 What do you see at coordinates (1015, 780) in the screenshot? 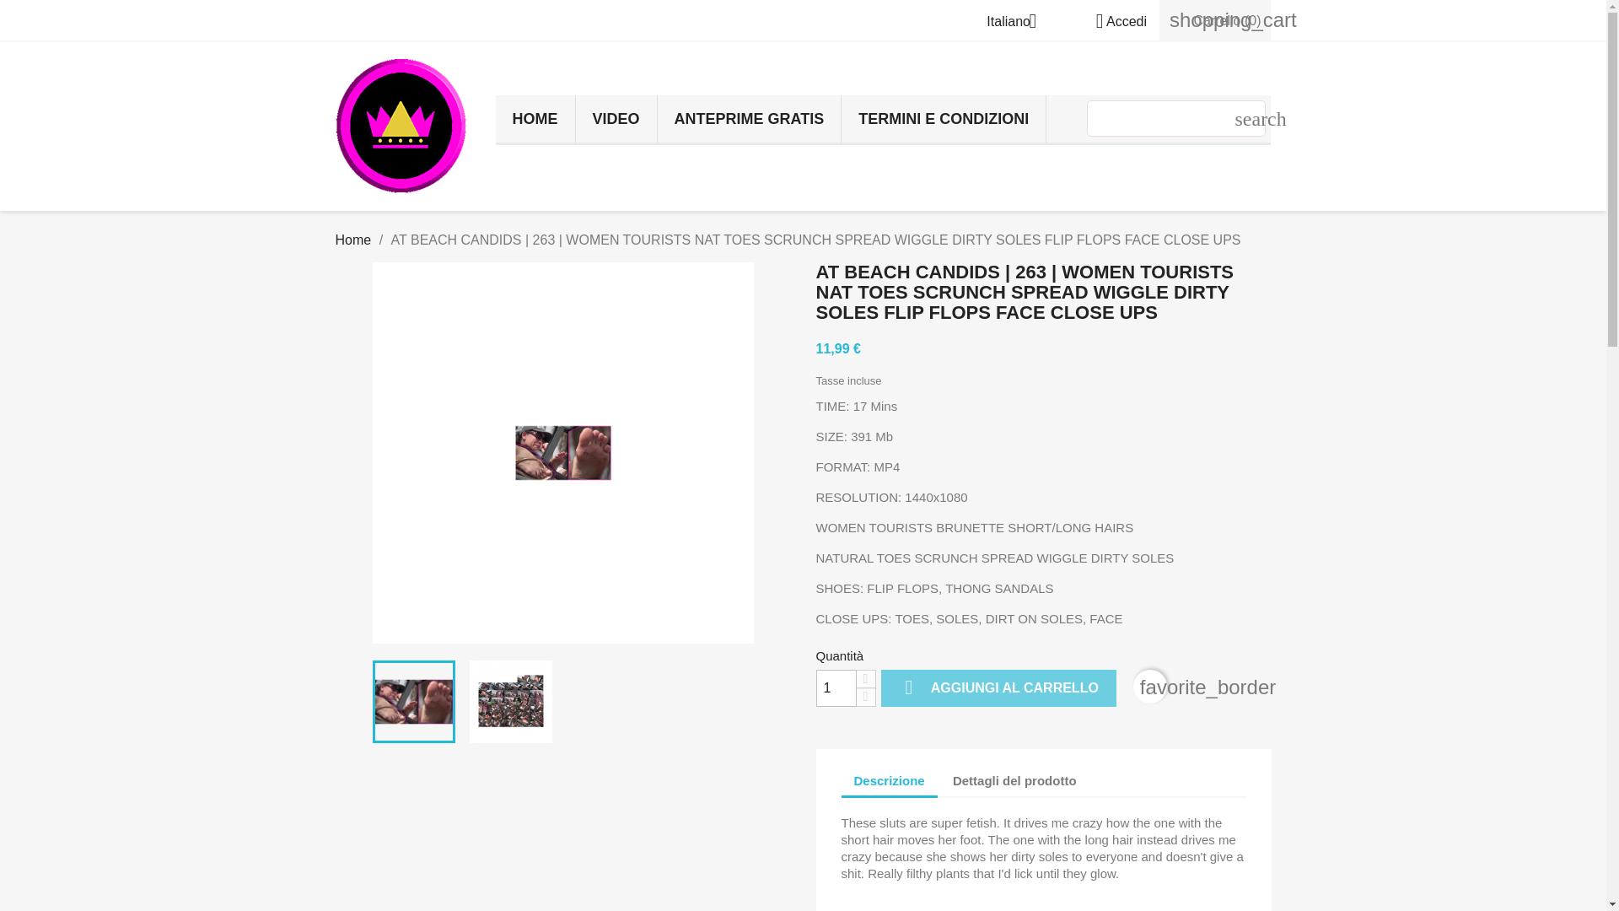
I see `Dettagli del prodotto` at bounding box center [1015, 780].